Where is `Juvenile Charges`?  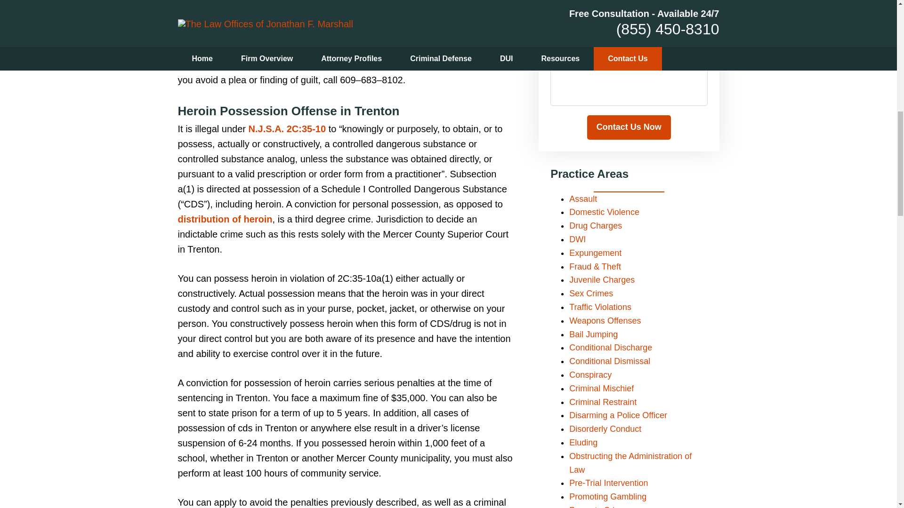 Juvenile Charges is located at coordinates (602, 279).